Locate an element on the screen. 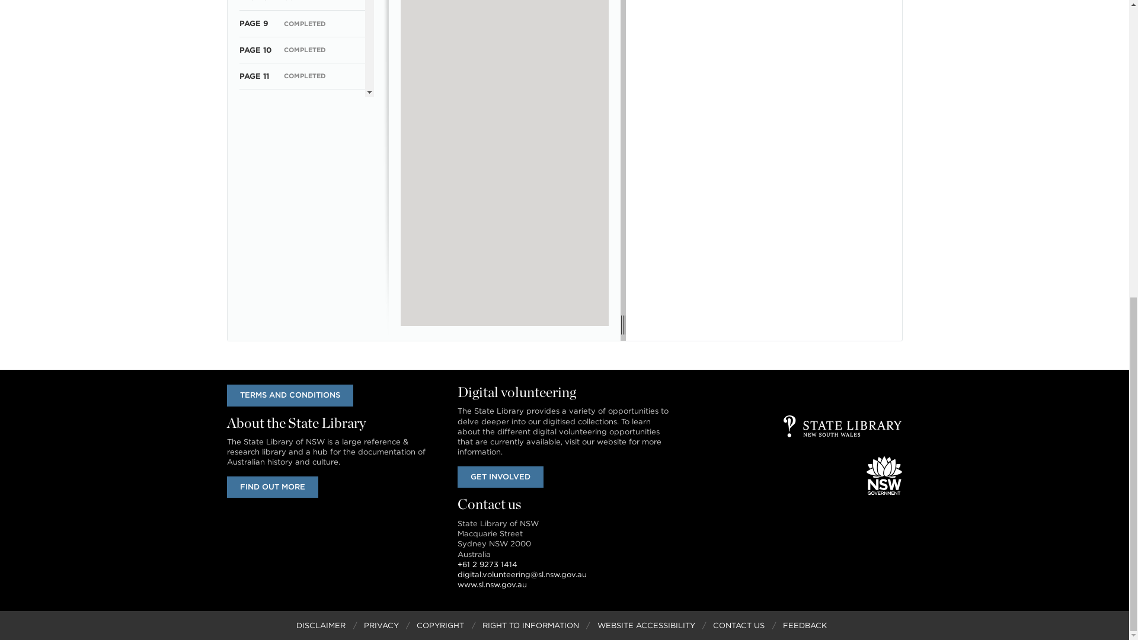  PAGE 9 is located at coordinates (254, 24).